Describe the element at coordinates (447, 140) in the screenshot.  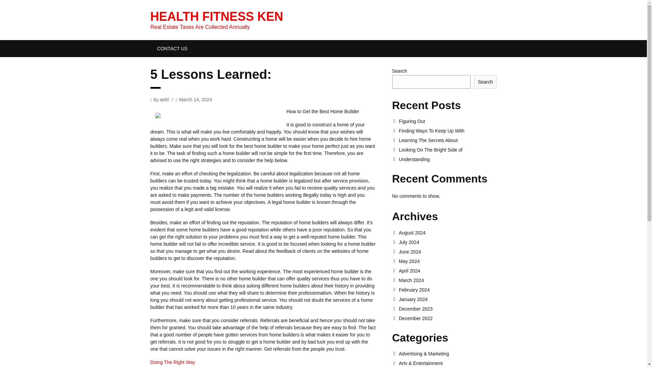
I see `Learning The Secrets About` at that location.